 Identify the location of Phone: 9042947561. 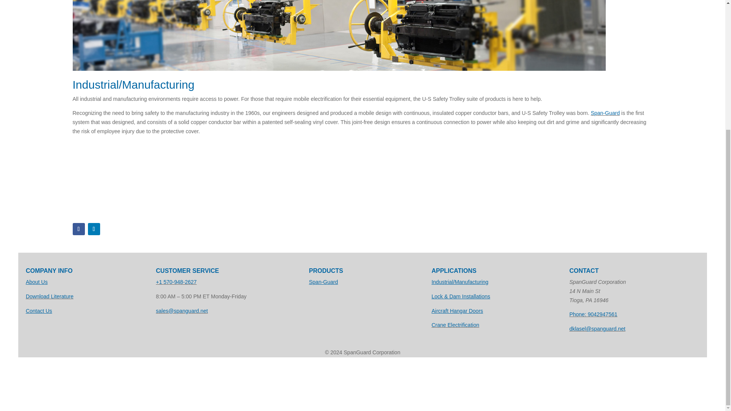
(593, 314).